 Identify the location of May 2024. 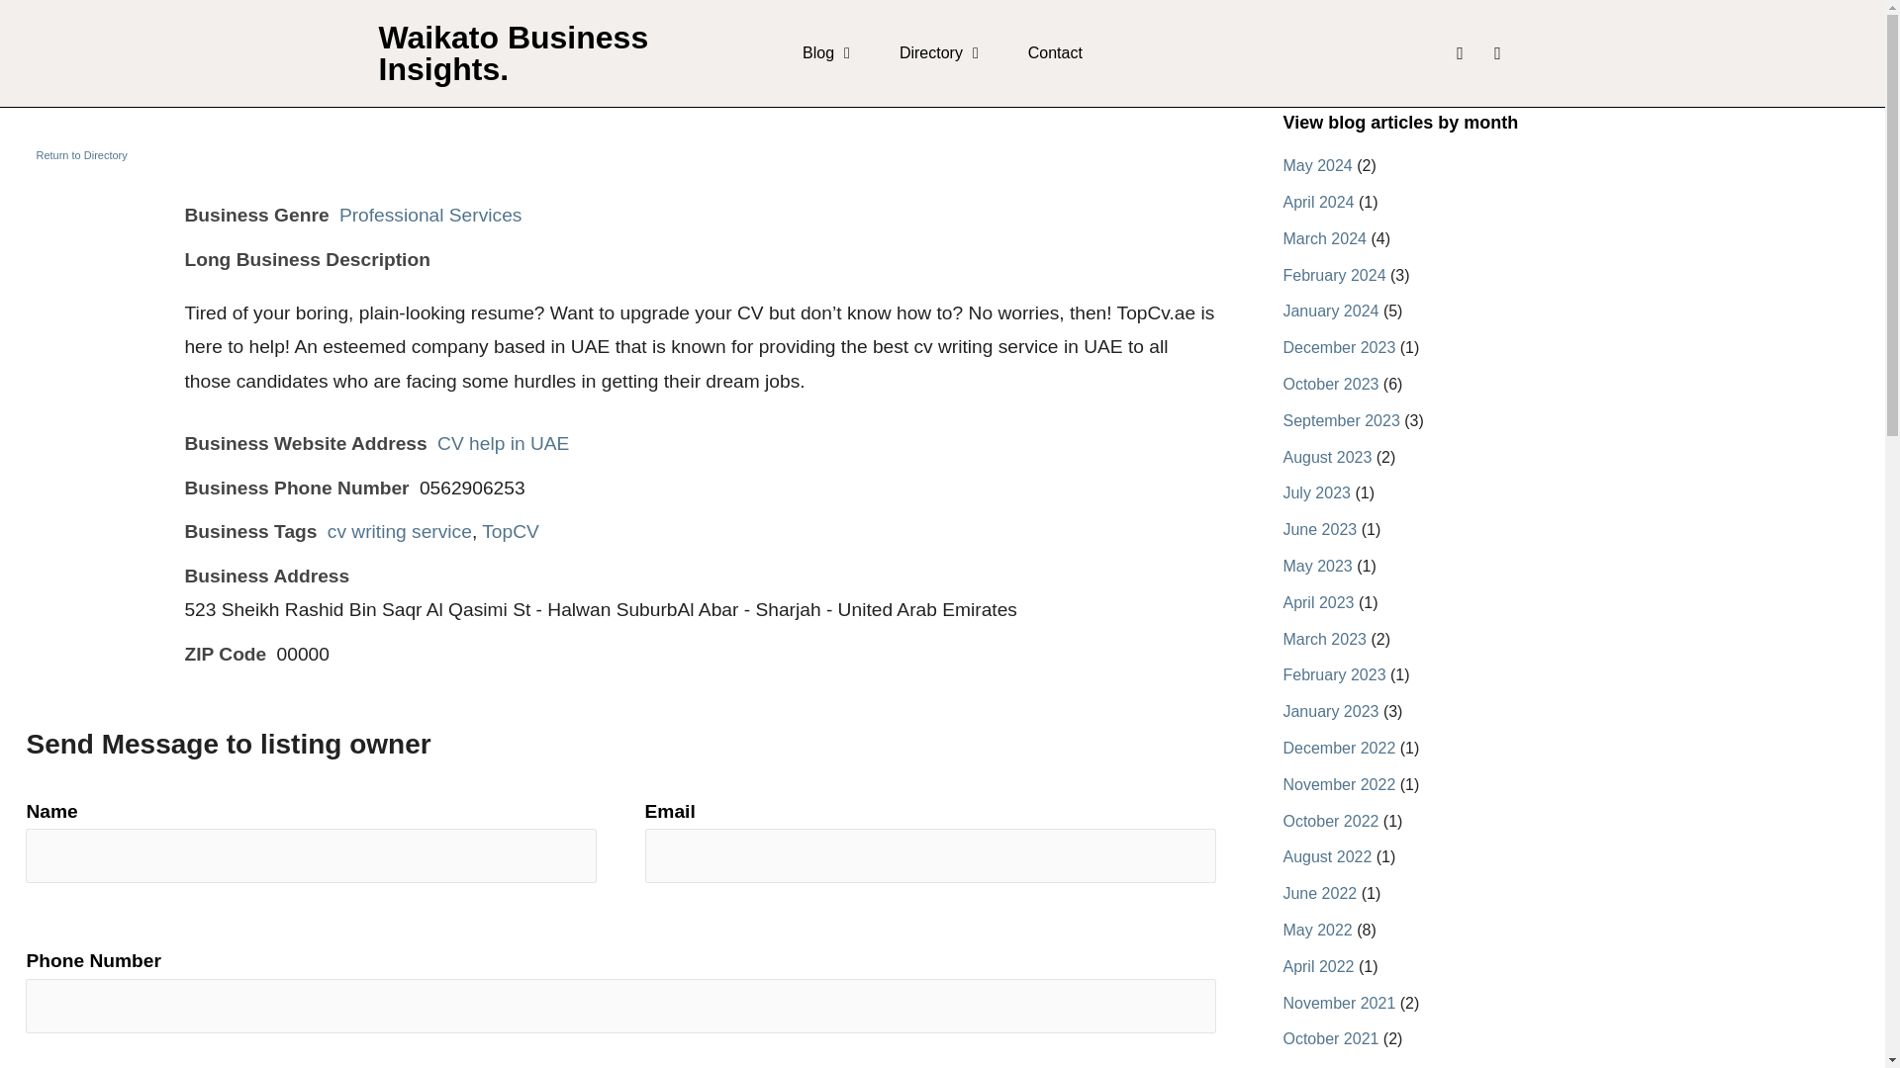
(1316, 165).